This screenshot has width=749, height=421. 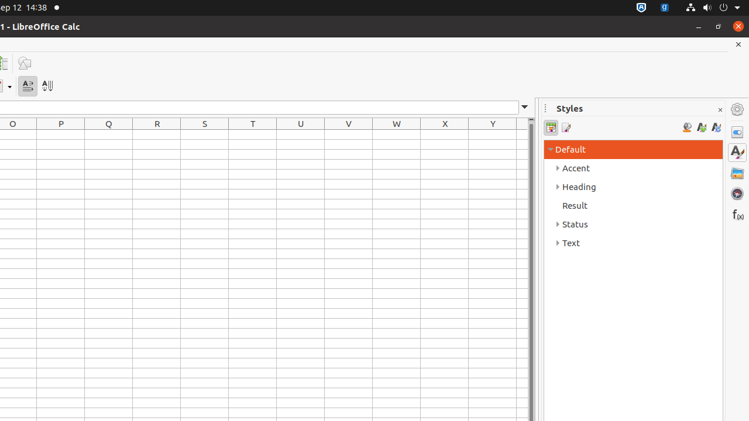 I want to click on Functions, so click(x=737, y=214).